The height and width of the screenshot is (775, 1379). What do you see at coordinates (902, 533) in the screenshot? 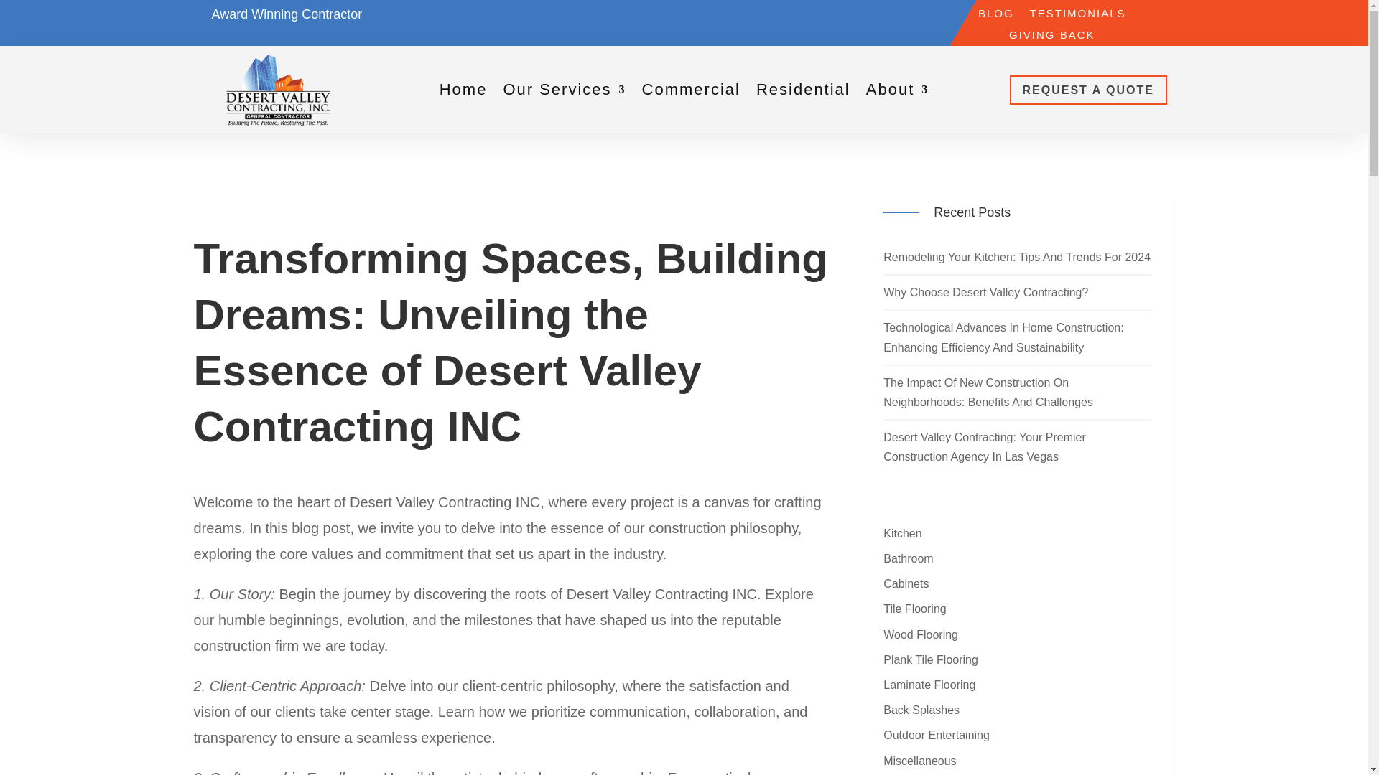
I see `Kitchen` at bounding box center [902, 533].